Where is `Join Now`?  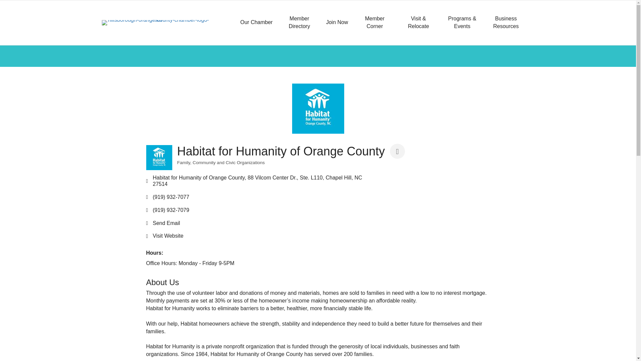 Join Now is located at coordinates (337, 22).